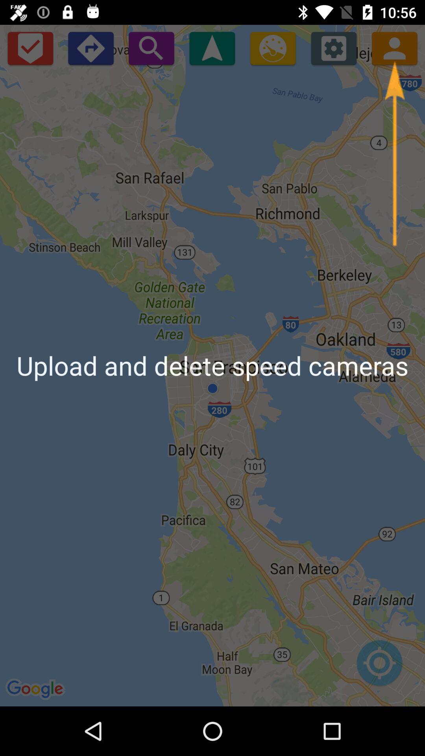 The width and height of the screenshot is (425, 756). What do you see at coordinates (394, 48) in the screenshot?
I see `contacts option` at bounding box center [394, 48].